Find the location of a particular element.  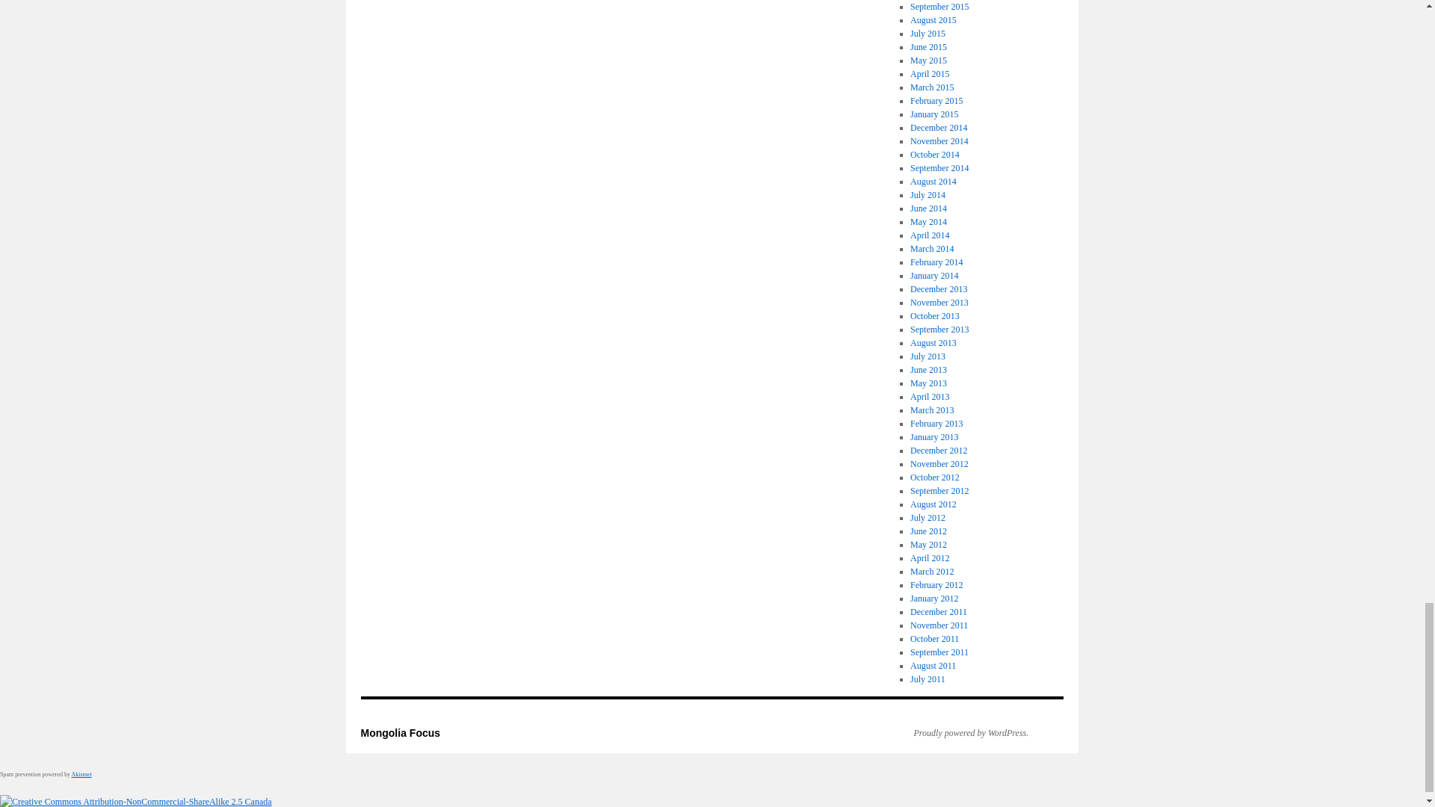

Semantic Personal Publishing Platform is located at coordinates (963, 733).